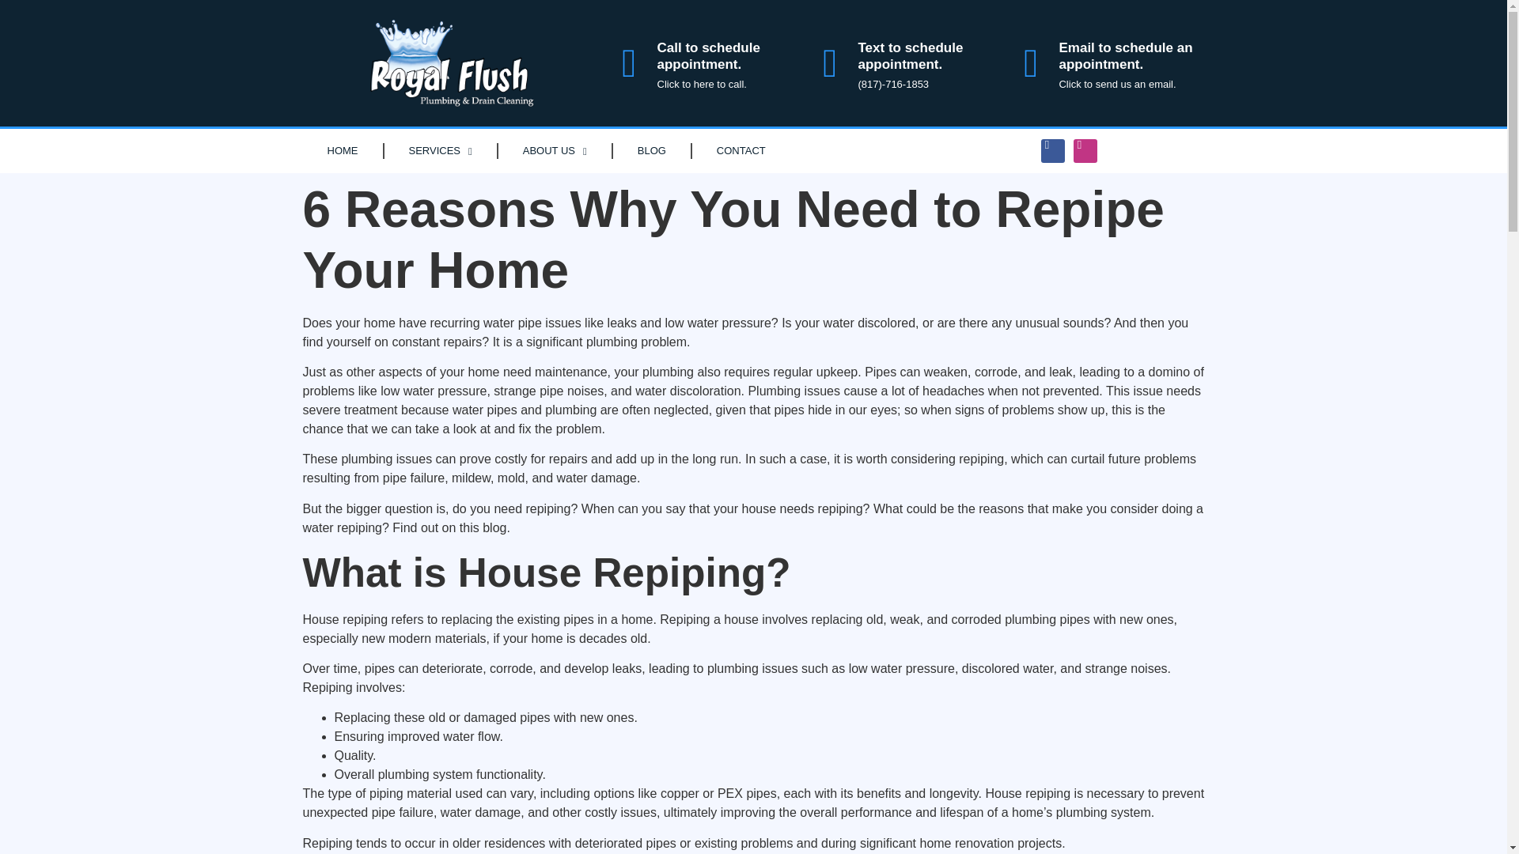 This screenshot has height=854, width=1519. Describe the element at coordinates (741, 151) in the screenshot. I see `CONTACT` at that location.